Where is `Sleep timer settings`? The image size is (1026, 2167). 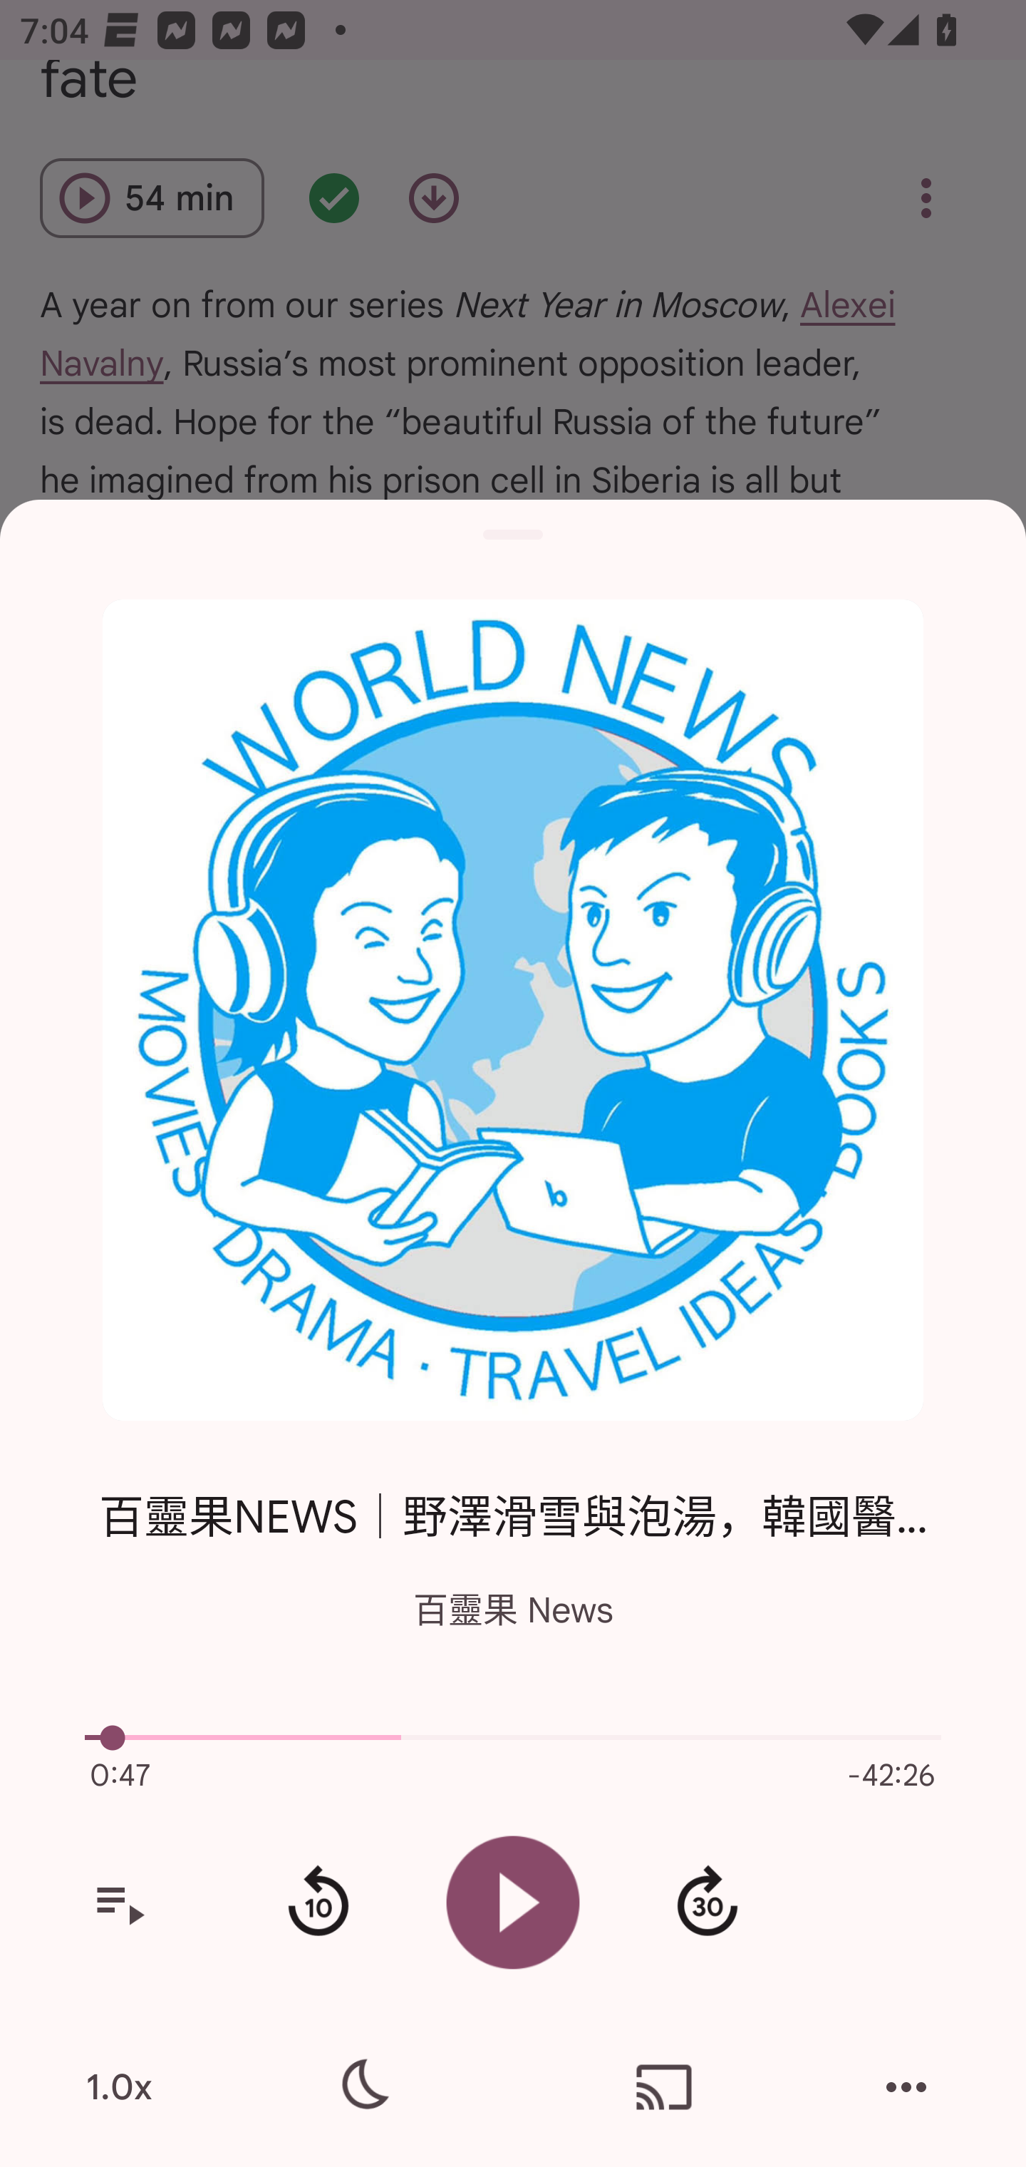
Sleep timer settings is located at coordinates (361, 2087).